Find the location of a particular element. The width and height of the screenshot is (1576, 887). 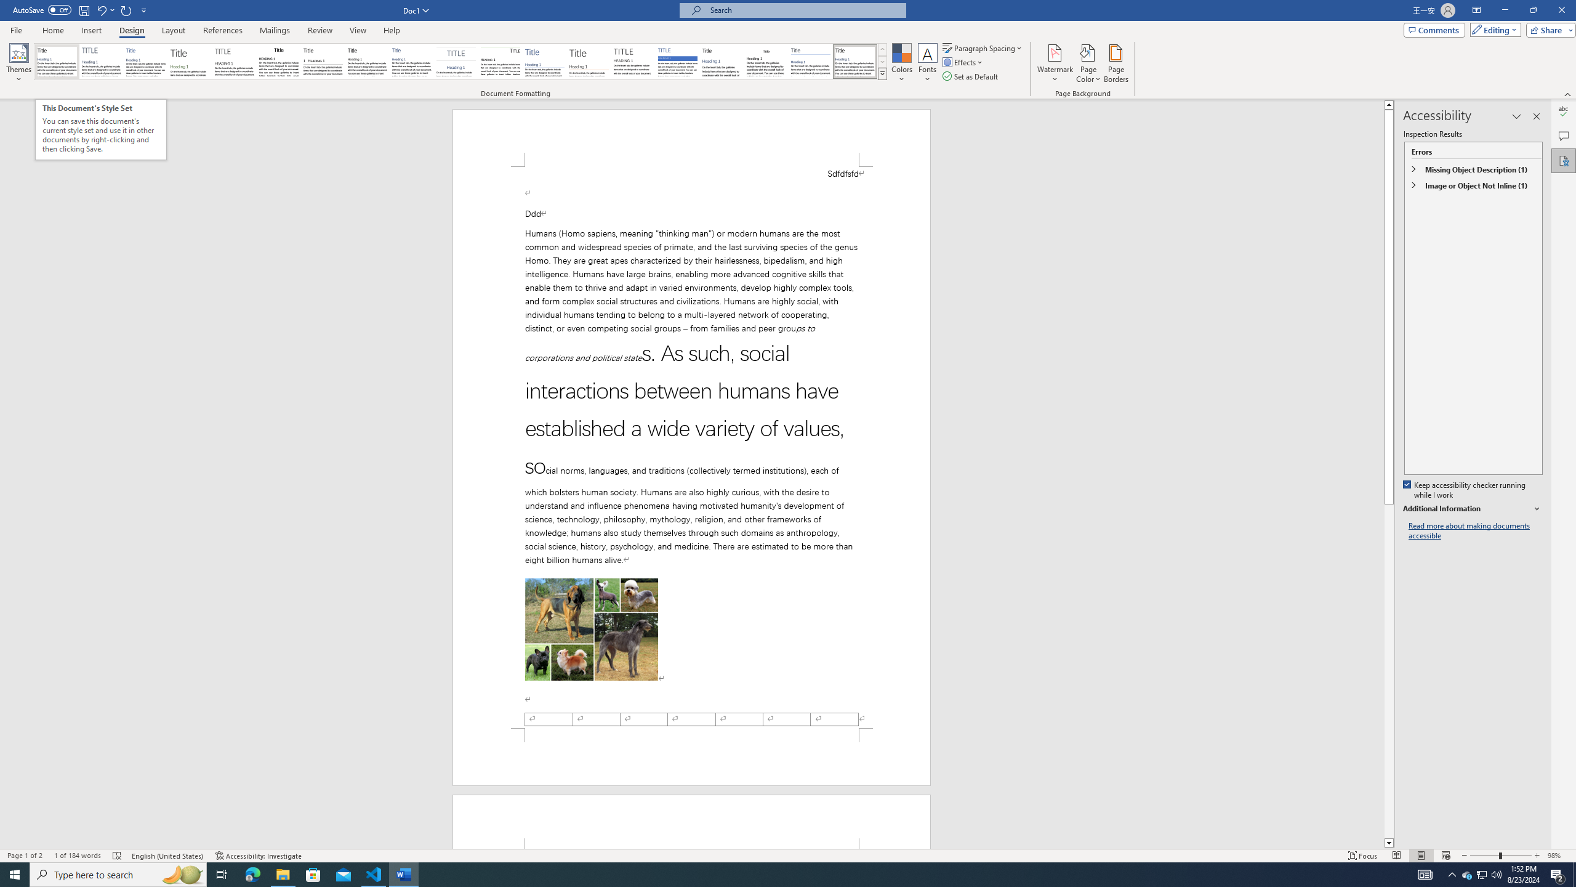

Line up is located at coordinates (1389, 105).